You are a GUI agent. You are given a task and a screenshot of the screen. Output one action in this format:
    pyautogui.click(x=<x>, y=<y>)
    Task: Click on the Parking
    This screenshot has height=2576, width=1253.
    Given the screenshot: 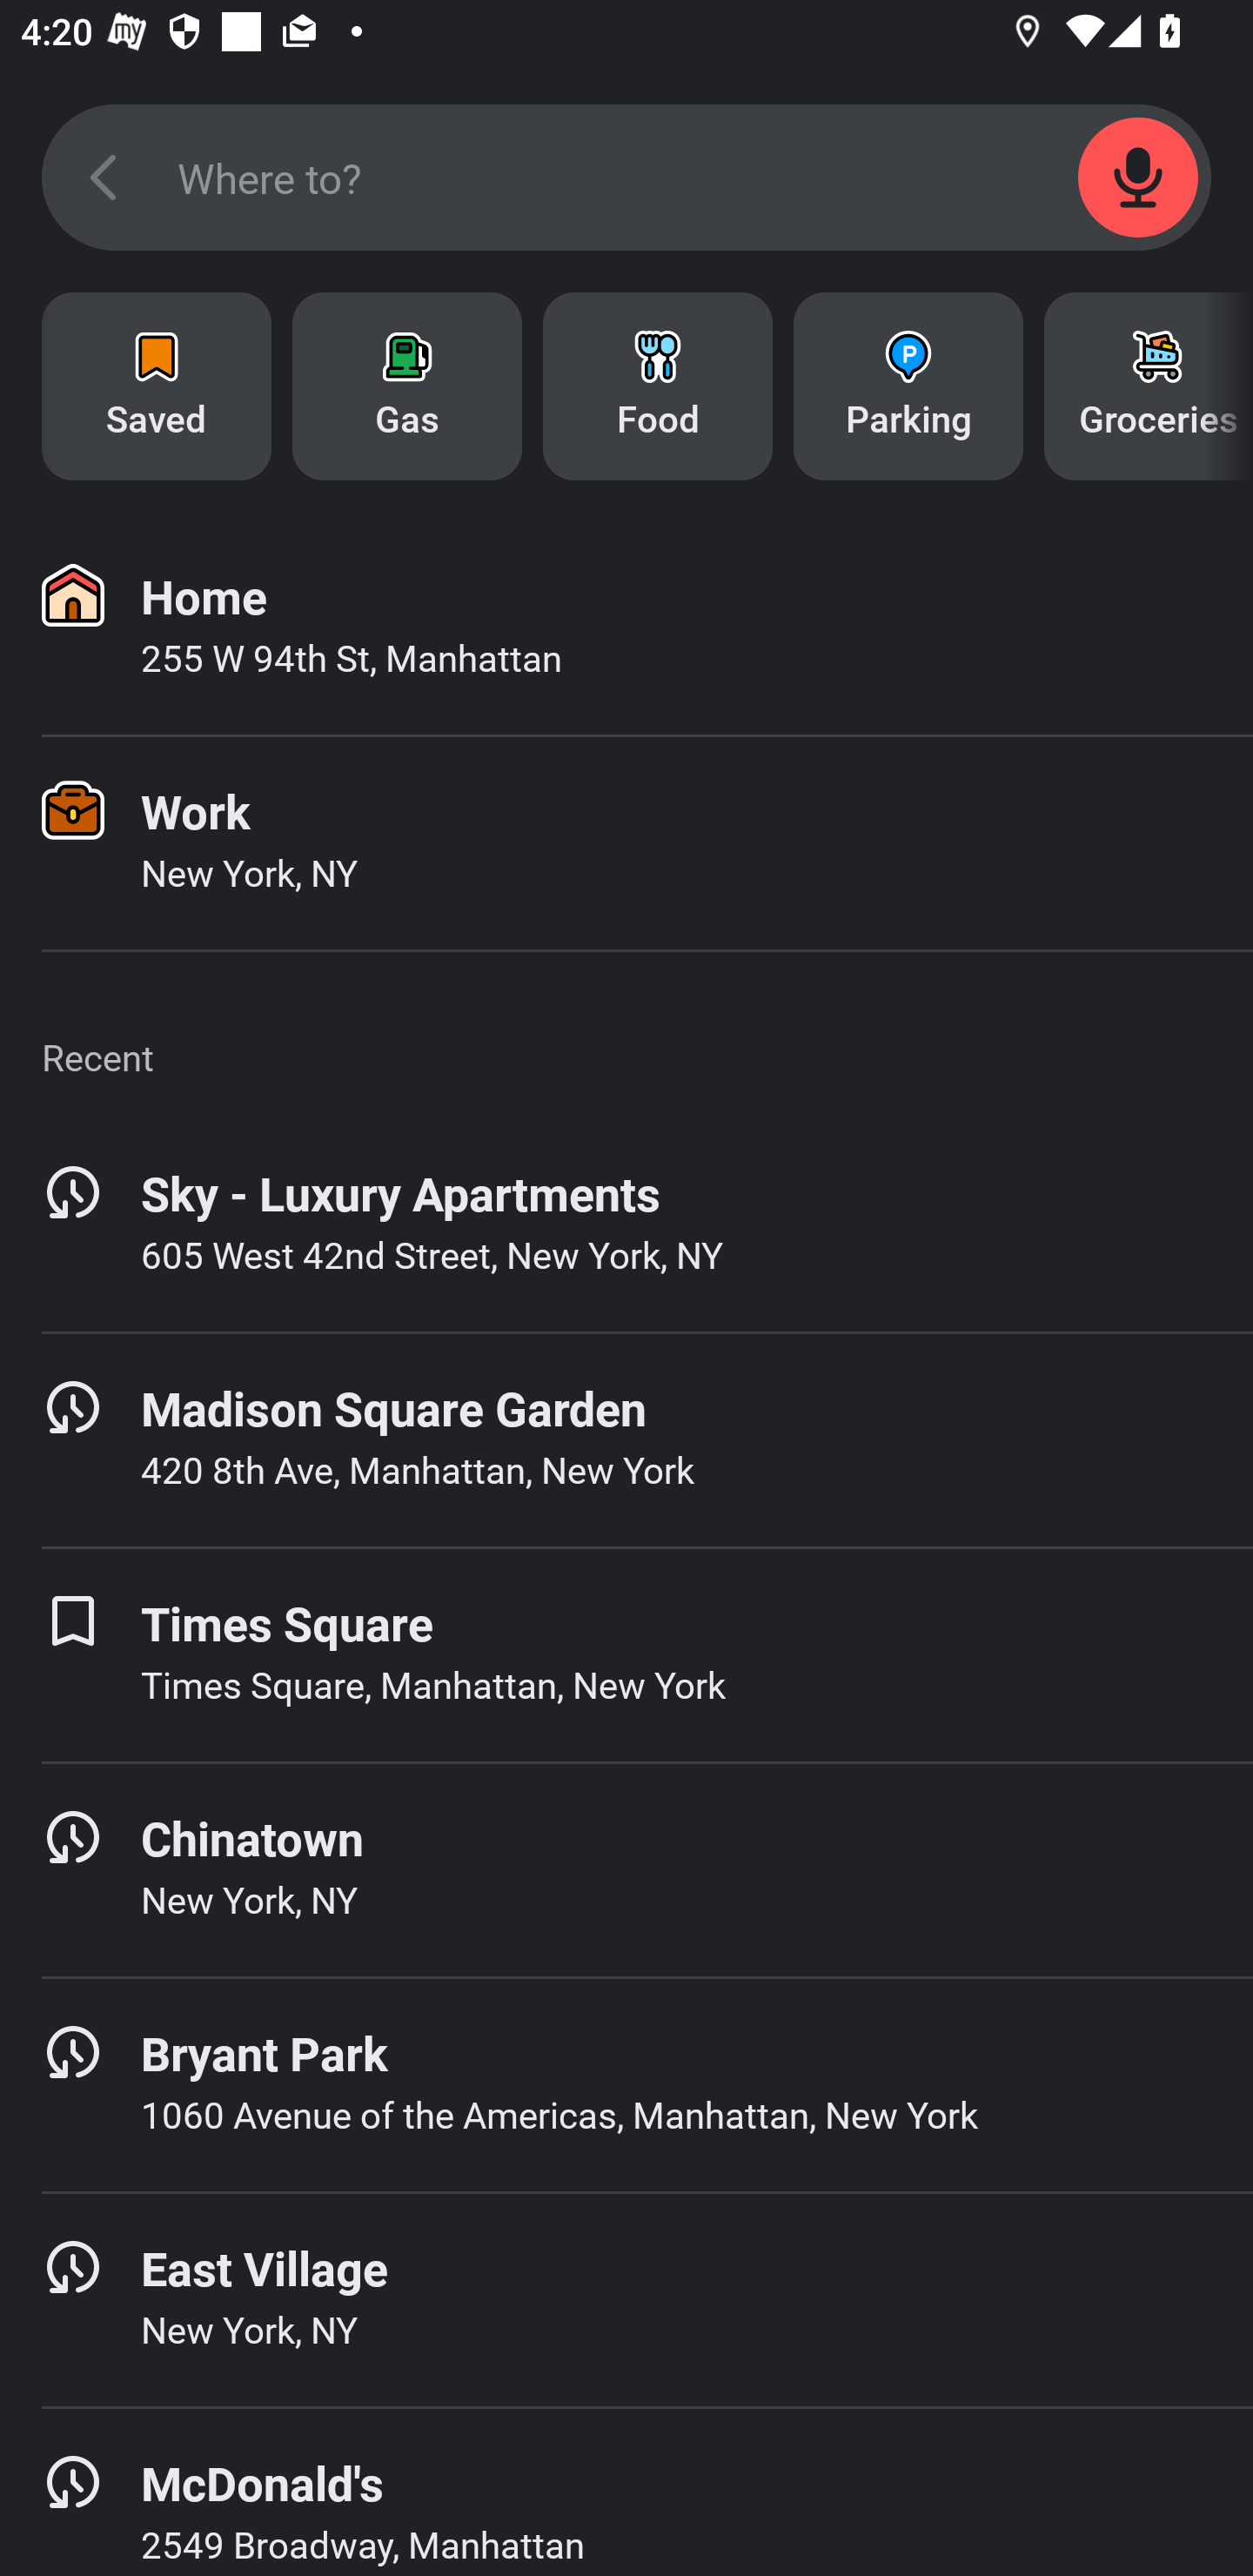 What is the action you would take?
    pyautogui.click(x=908, y=386)
    